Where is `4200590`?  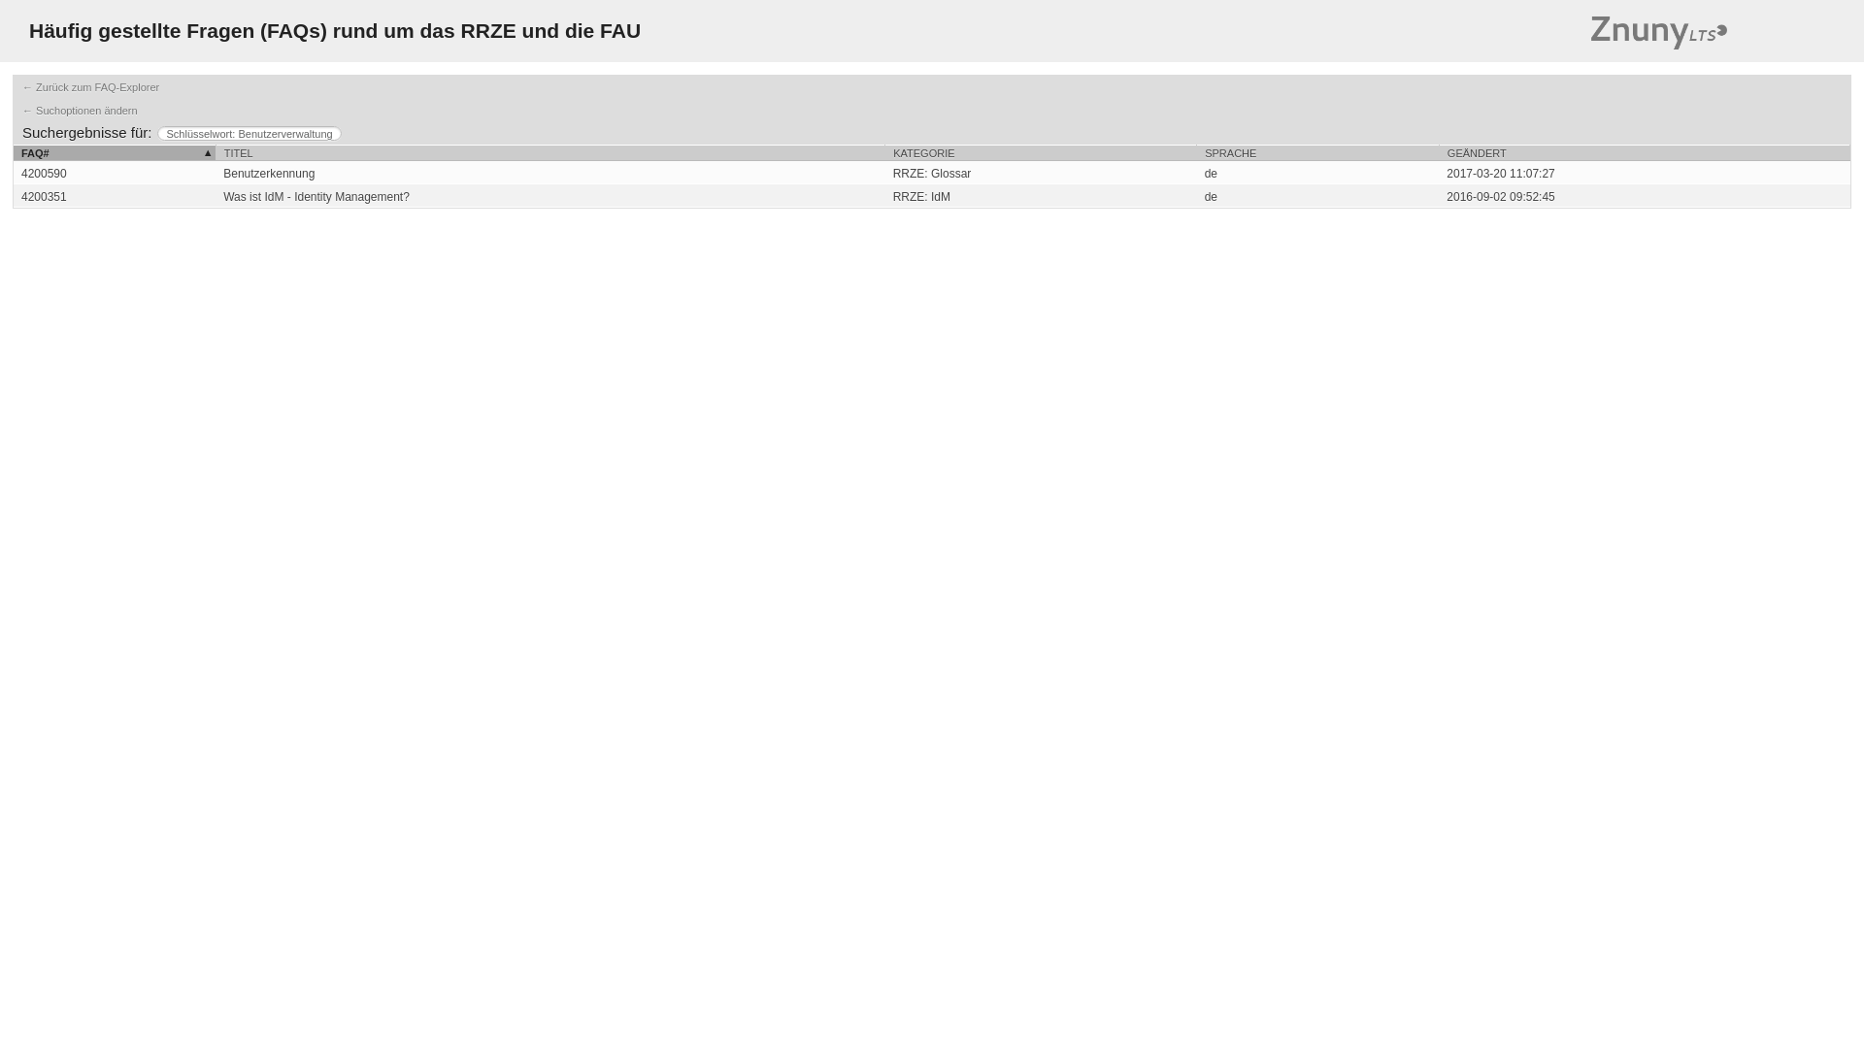 4200590 is located at coordinates (932, 173).